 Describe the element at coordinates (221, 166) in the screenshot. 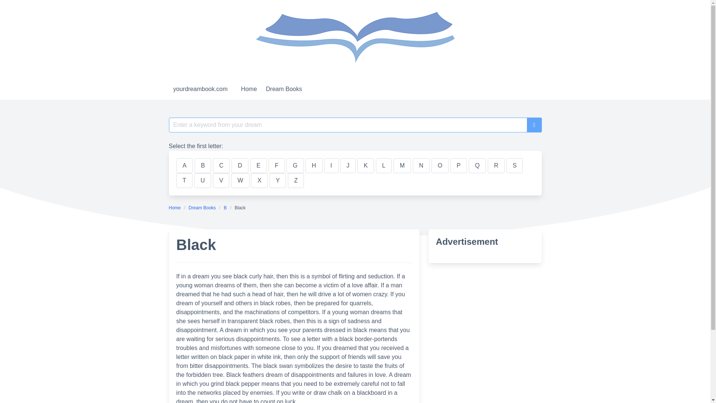

I see `C` at that location.